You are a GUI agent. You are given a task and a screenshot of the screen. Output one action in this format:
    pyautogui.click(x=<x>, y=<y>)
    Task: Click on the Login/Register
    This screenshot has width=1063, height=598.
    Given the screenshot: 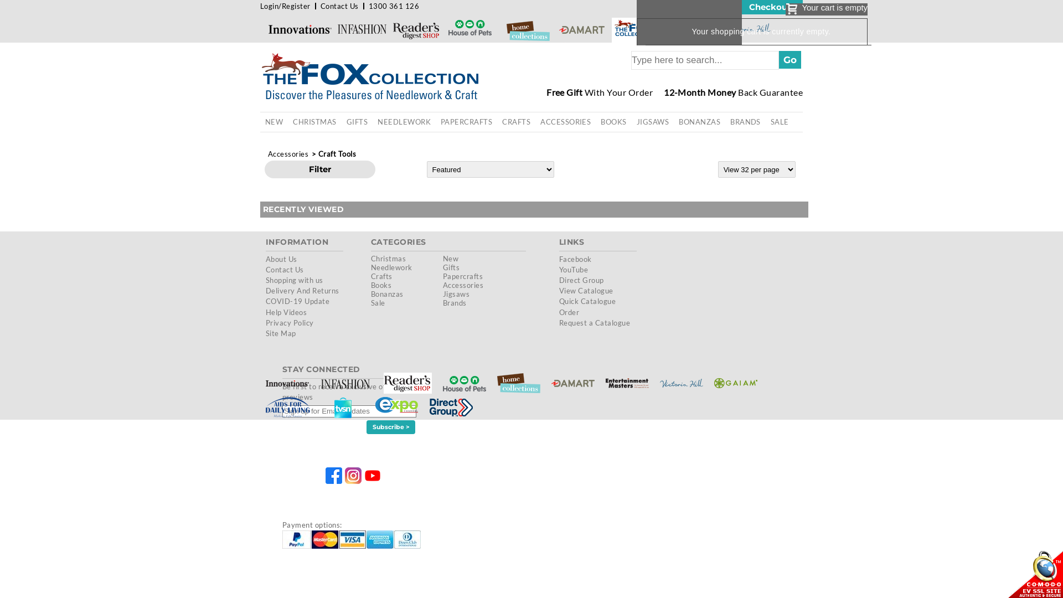 What is the action you would take?
    pyautogui.click(x=286, y=6)
    